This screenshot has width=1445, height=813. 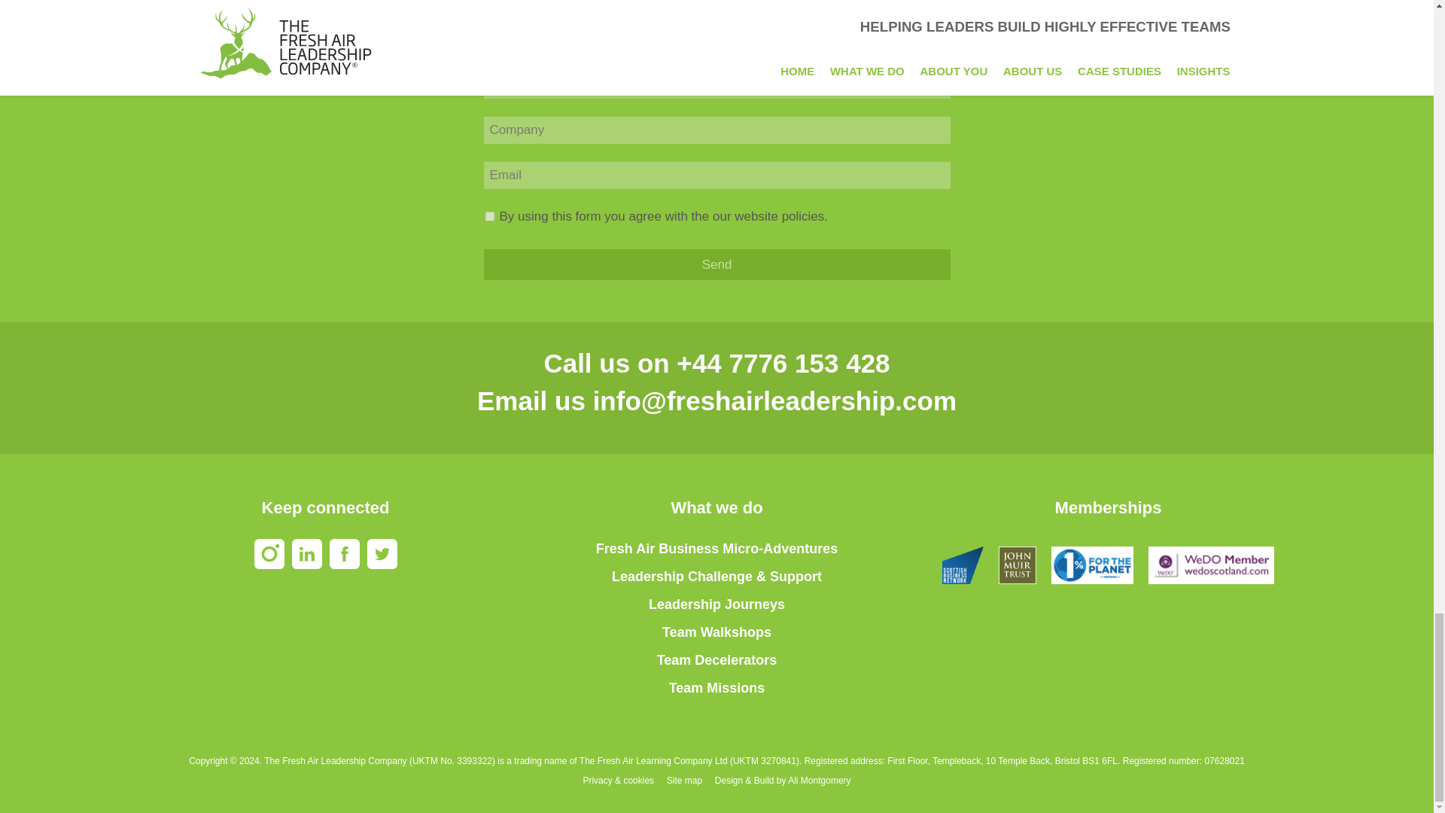 What do you see at coordinates (489, 9) in the screenshot?
I see `Why the Outdoors is Great For Business` at bounding box center [489, 9].